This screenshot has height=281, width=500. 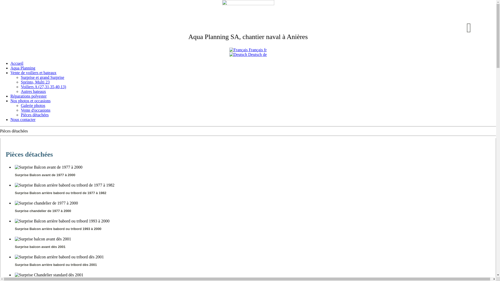 What do you see at coordinates (33, 73) in the screenshot?
I see `Vente de voiliers et bateaux` at bounding box center [33, 73].